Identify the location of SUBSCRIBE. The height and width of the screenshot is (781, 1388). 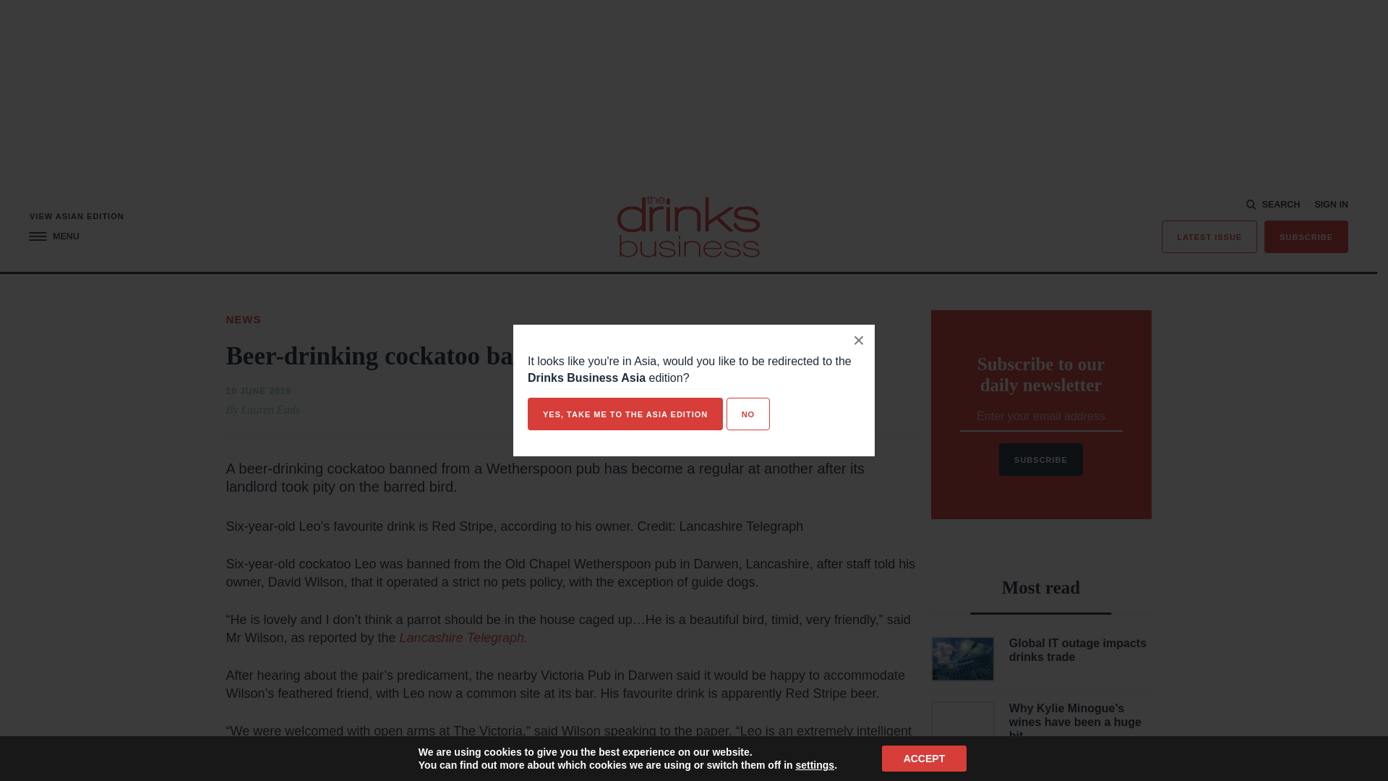
(1306, 236).